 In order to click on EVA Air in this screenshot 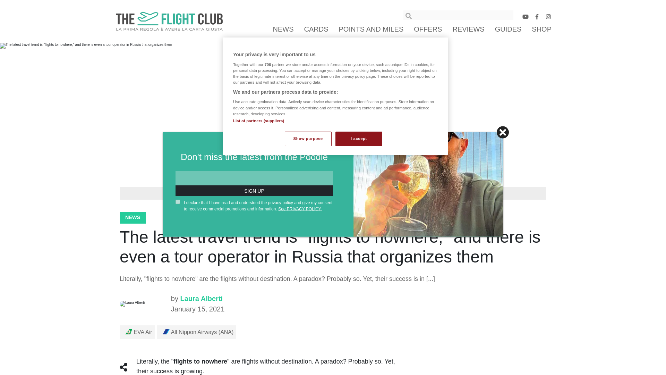, I will do `click(139, 332)`.